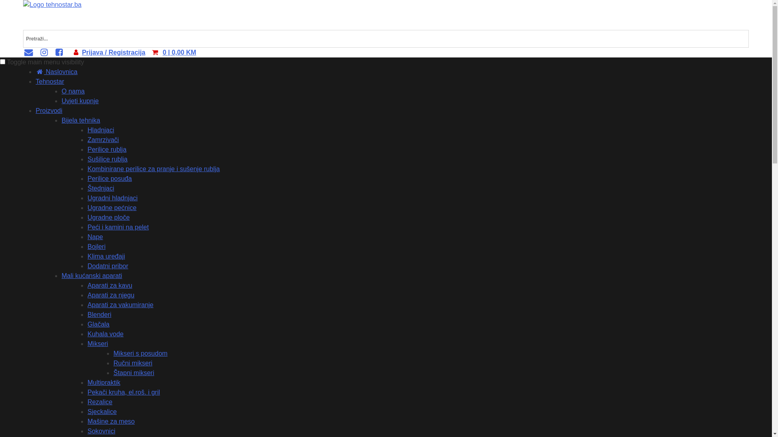 The width and height of the screenshot is (778, 437). I want to click on Aparati za vakumiranje, so click(121, 305).